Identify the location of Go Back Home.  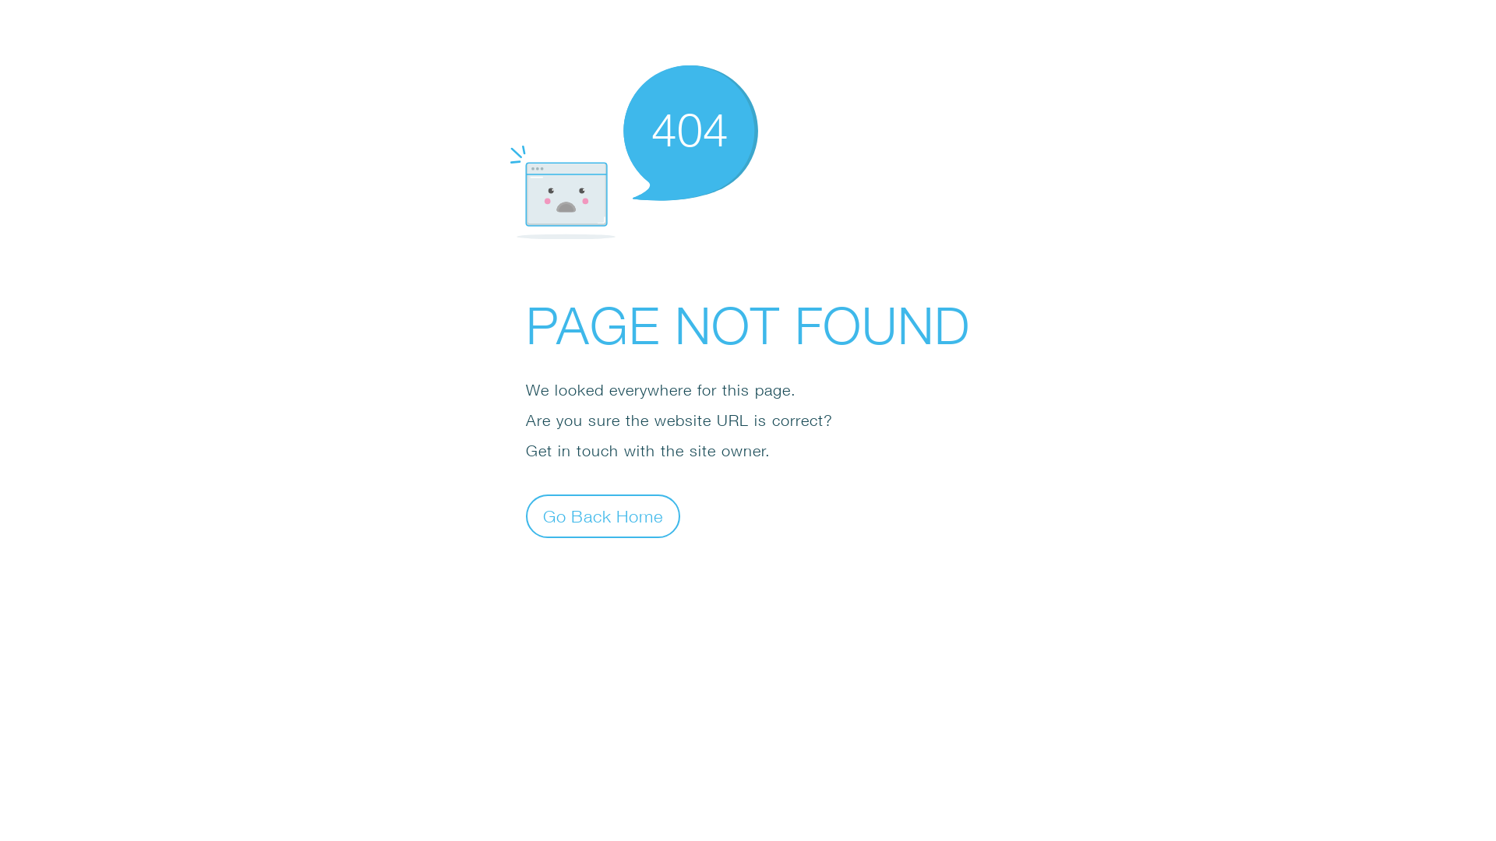
(603, 516).